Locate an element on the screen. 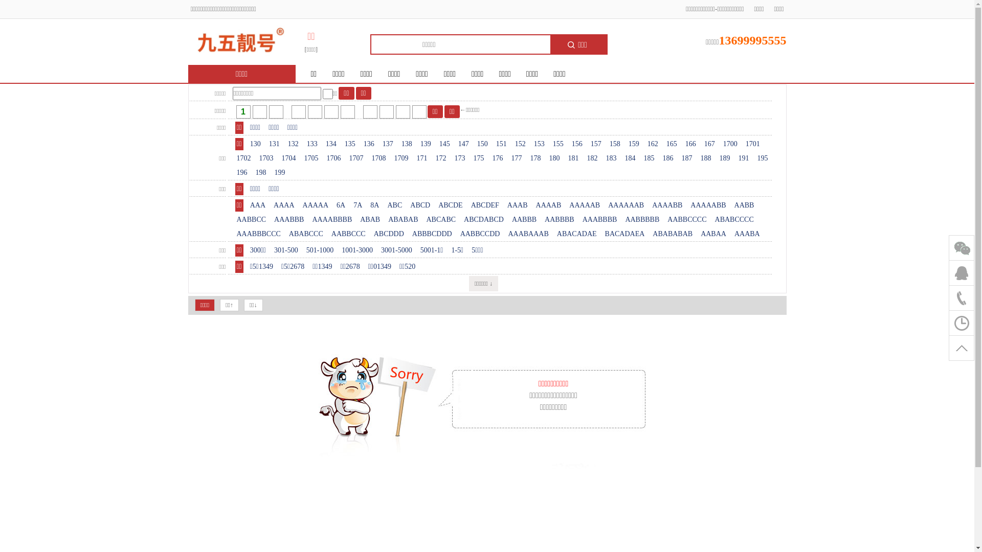 This screenshot has height=552, width=982. 173 is located at coordinates (460, 158).